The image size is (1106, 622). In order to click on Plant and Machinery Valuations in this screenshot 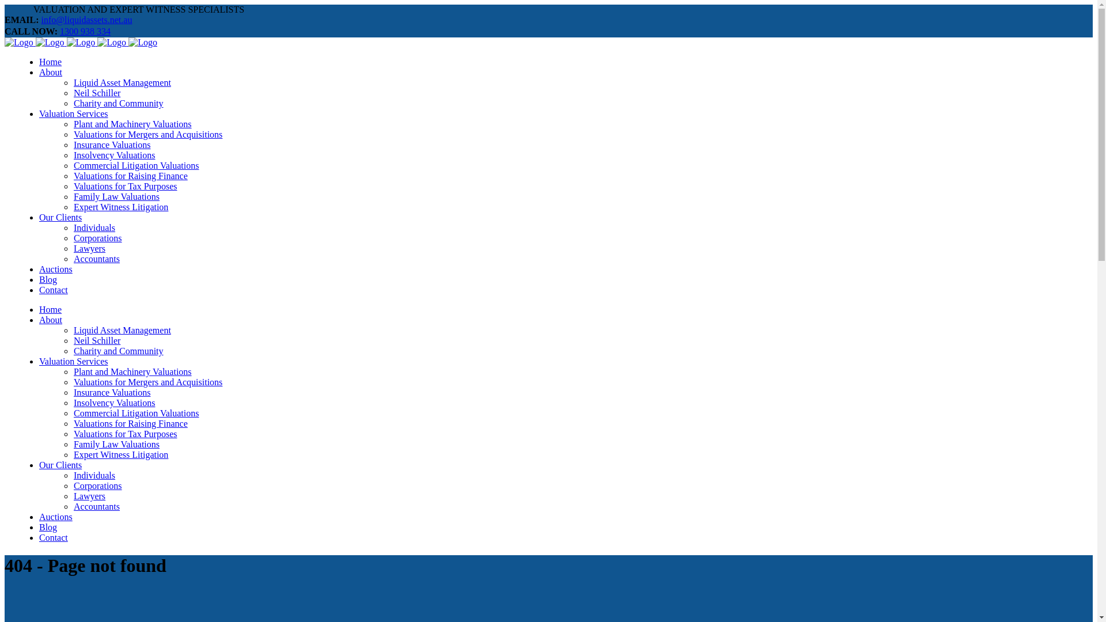, I will do `click(132, 372)`.